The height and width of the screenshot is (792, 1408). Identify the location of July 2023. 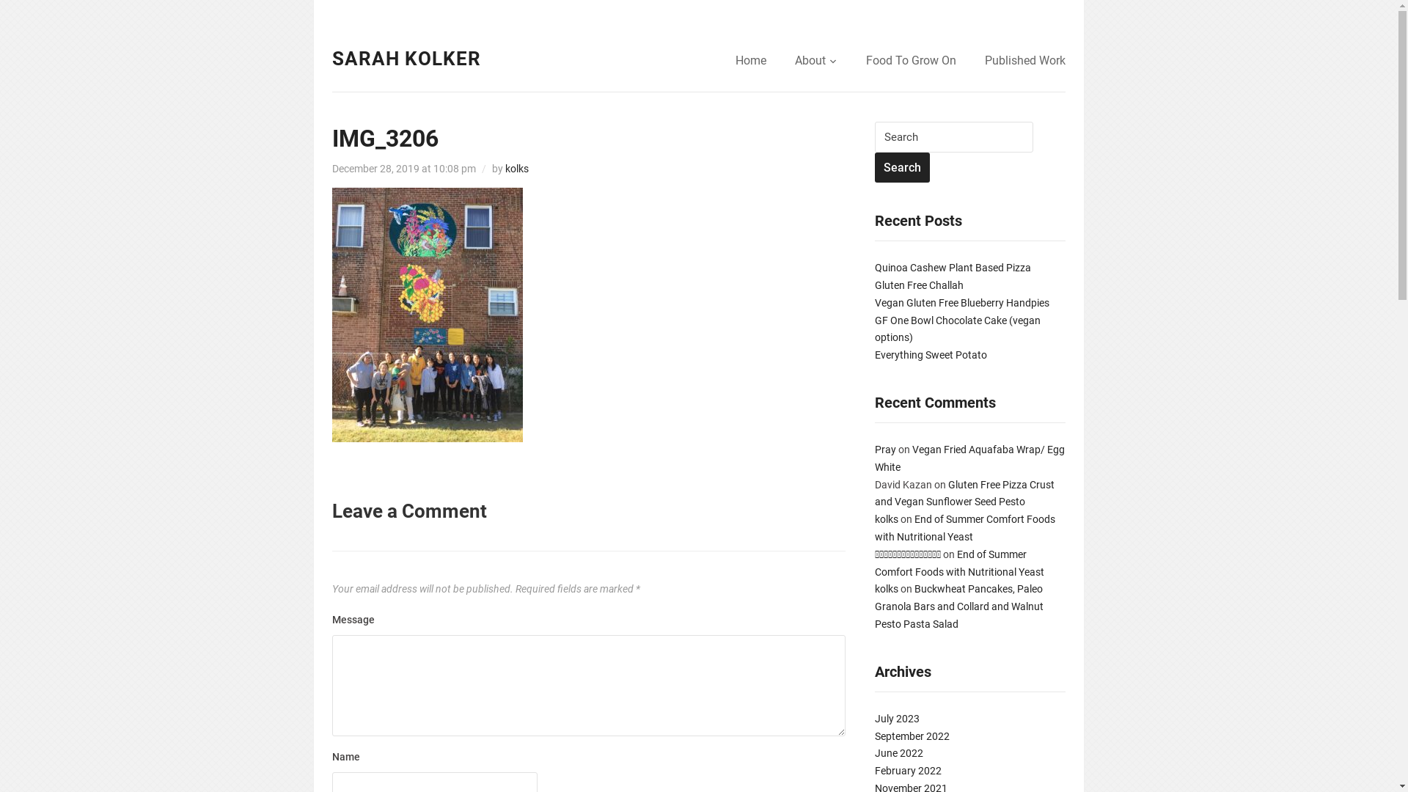
(896, 719).